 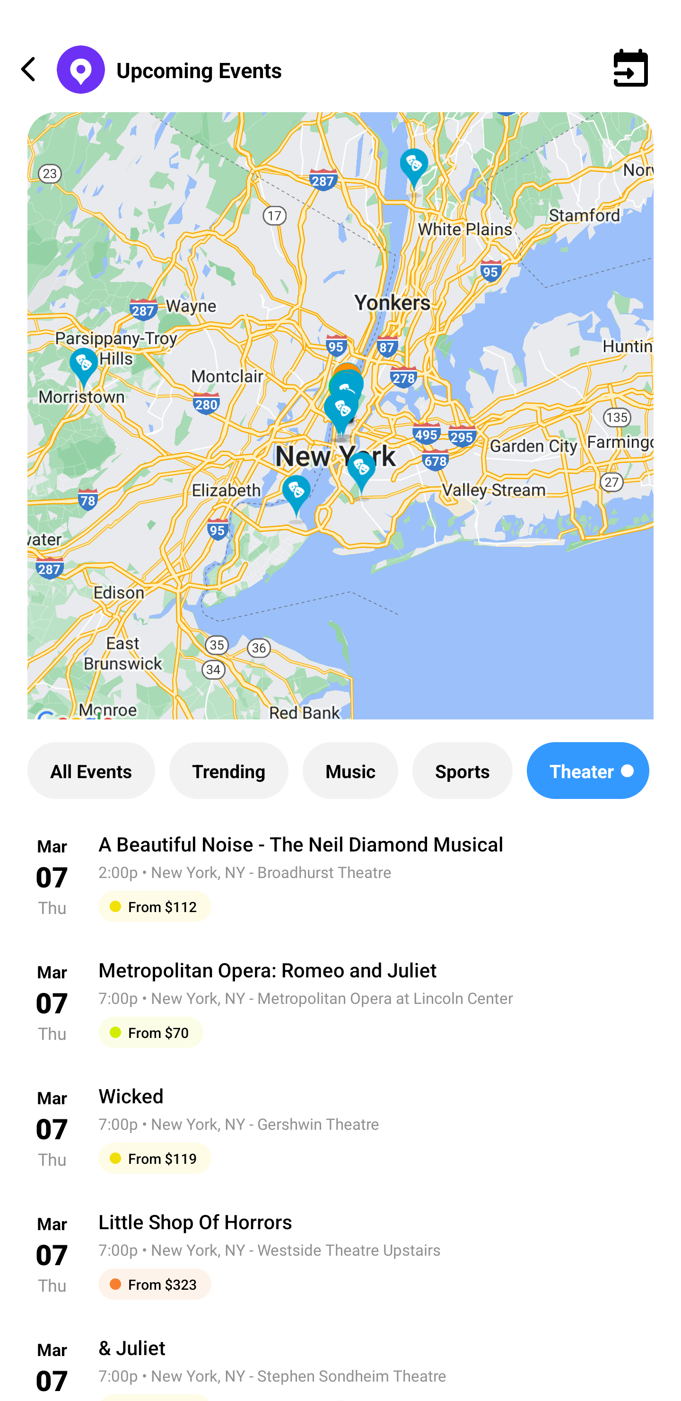 I want to click on Music, so click(x=350, y=771).